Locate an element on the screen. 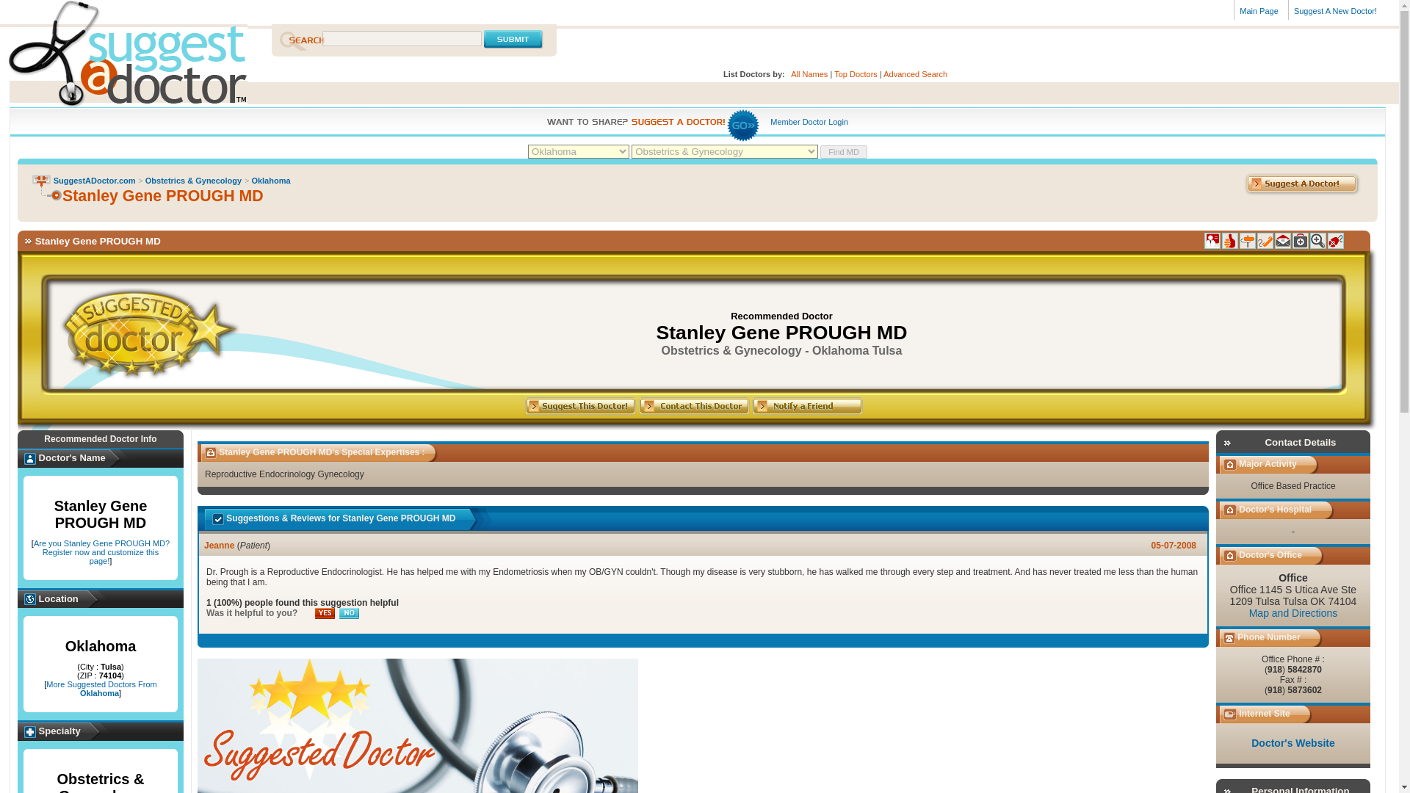 This screenshot has width=1410, height=793. Phone Numbers Available is located at coordinates (1265, 241).